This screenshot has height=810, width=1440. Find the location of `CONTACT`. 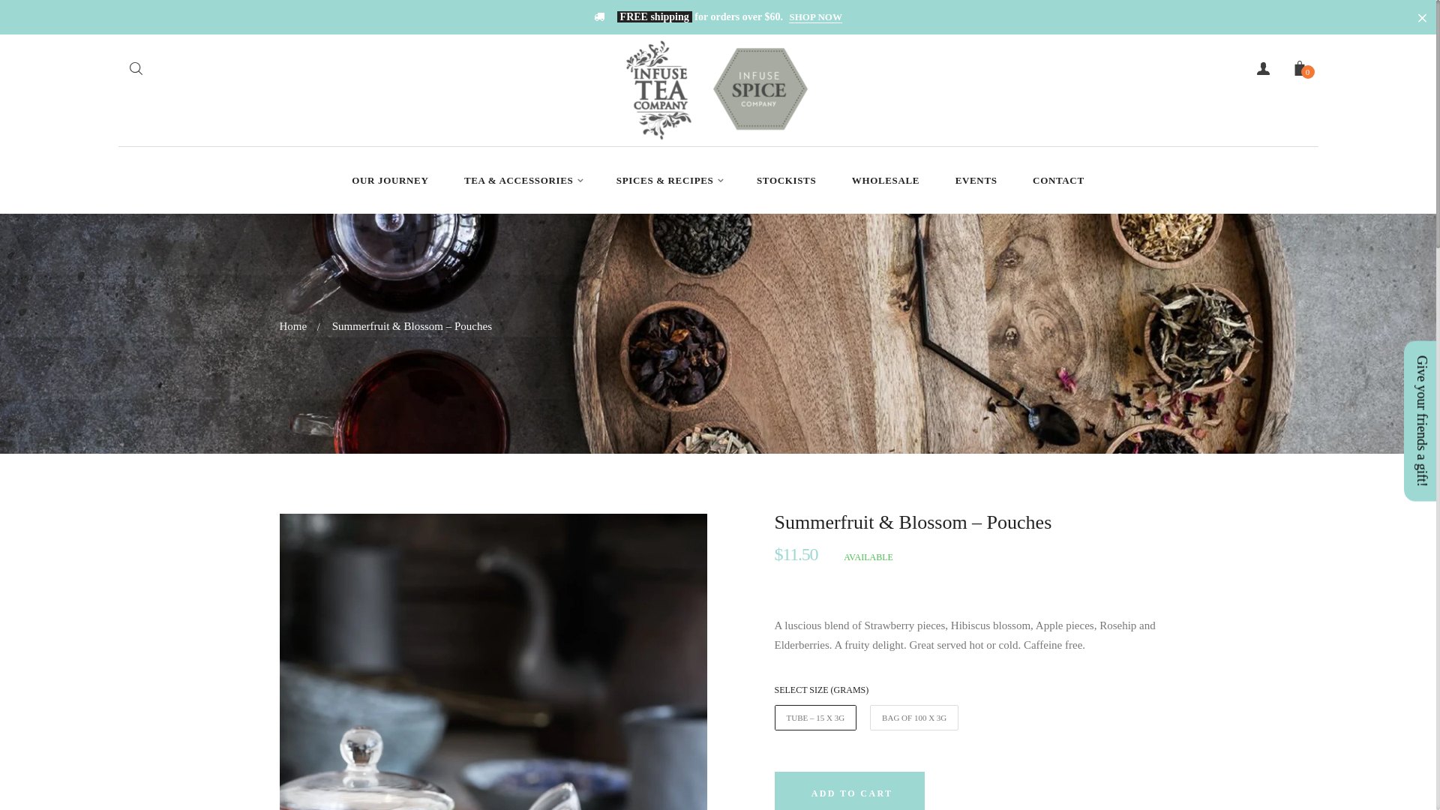

CONTACT is located at coordinates (1059, 181).